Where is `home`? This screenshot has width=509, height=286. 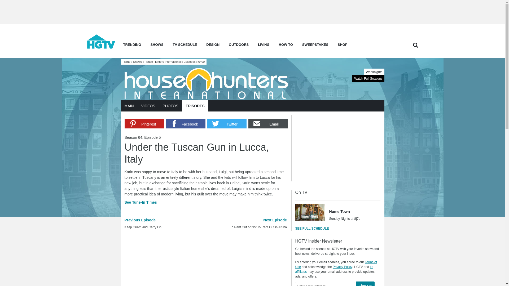 home is located at coordinates (101, 47).